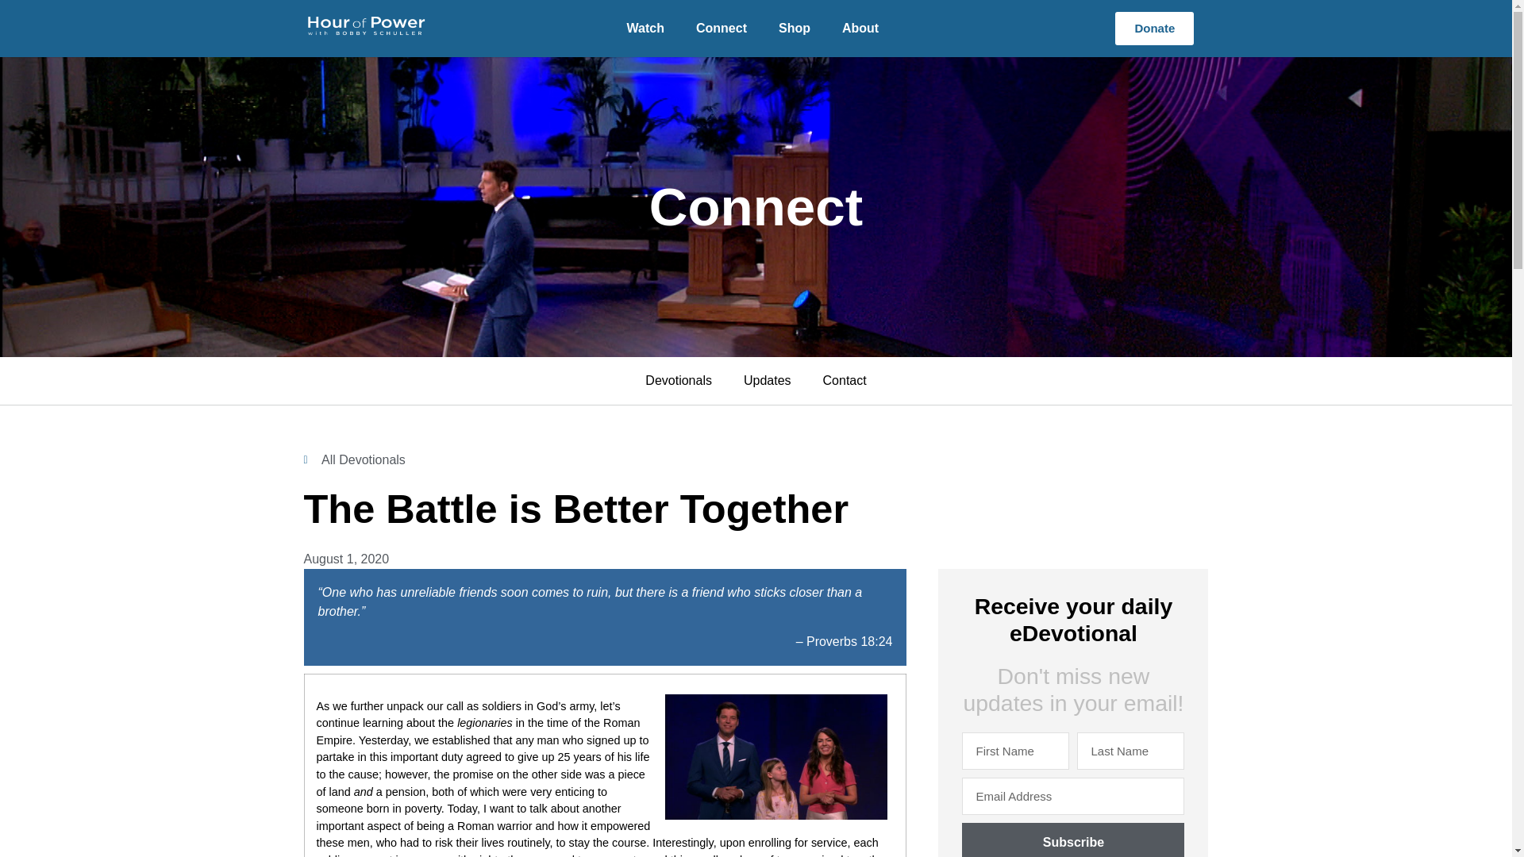  Describe the element at coordinates (721, 28) in the screenshot. I see `Connect` at that location.